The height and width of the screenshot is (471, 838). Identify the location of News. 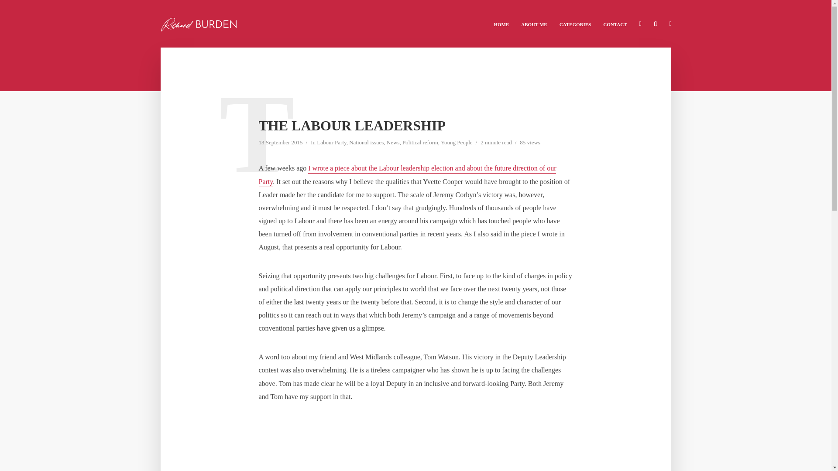
(393, 143).